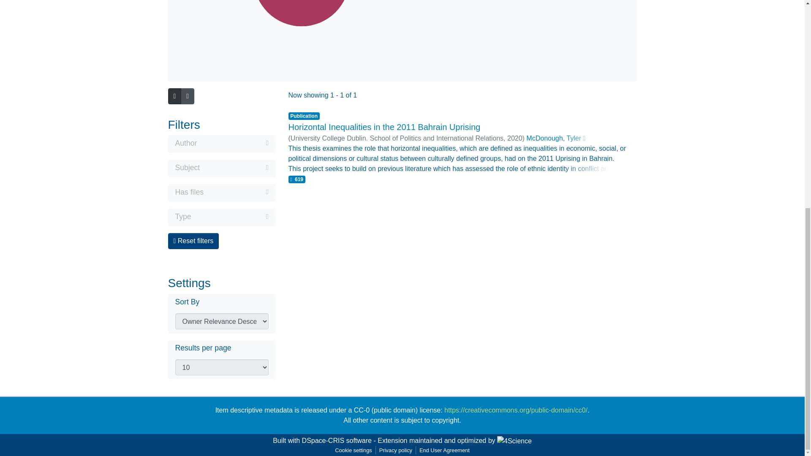 The height and width of the screenshot is (456, 811). Describe the element at coordinates (221, 168) in the screenshot. I see `Subject` at that location.